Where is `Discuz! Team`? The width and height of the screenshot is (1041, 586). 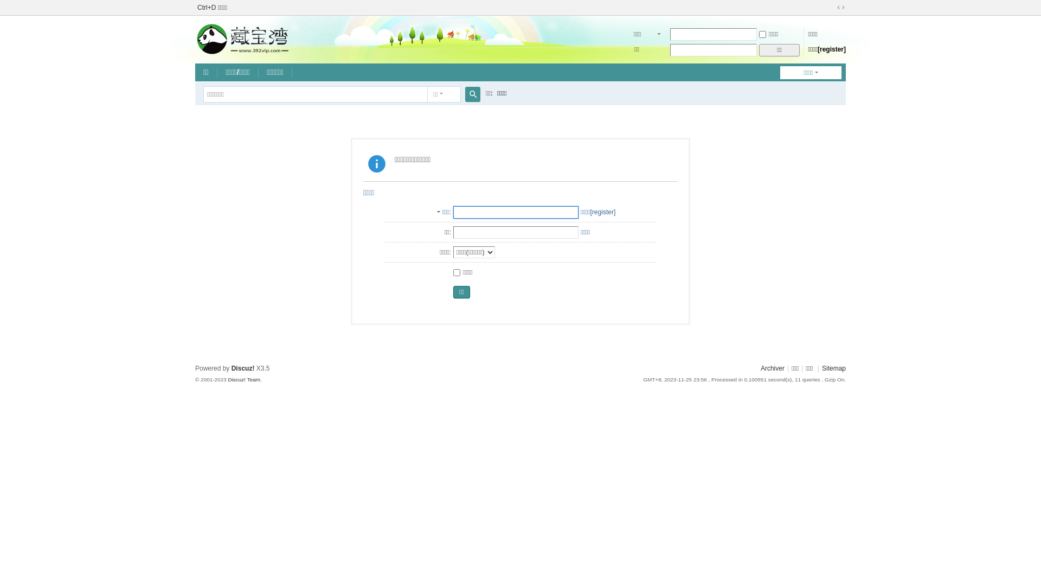
Discuz! Team is located at coordinates (244, 380).